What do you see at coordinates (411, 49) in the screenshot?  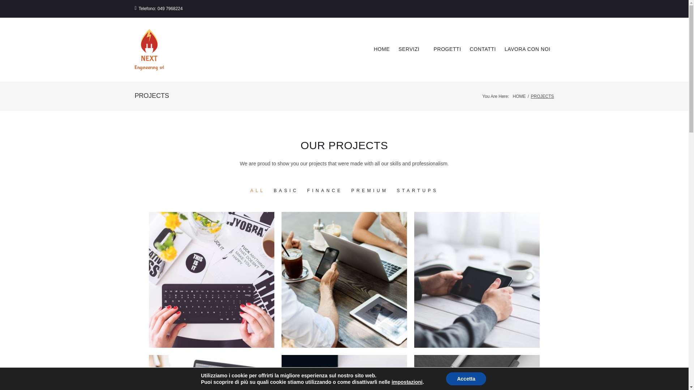 I see `SERVIZI` at bounding box center [411, 49].